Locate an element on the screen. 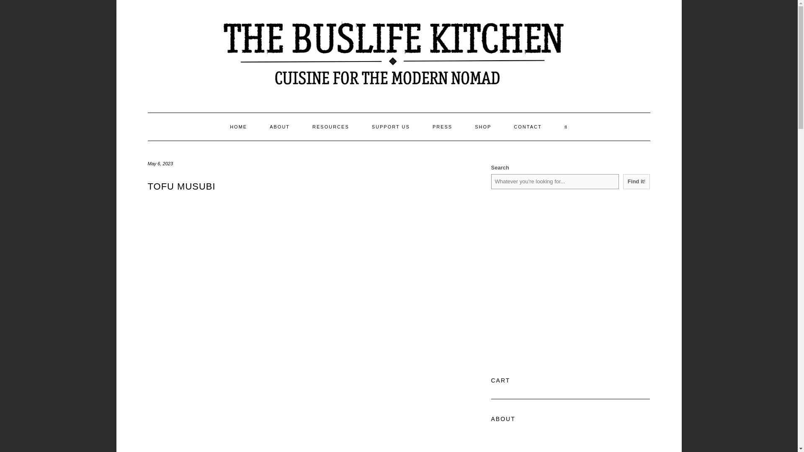  PRESS is located at coordinates (442, 126).